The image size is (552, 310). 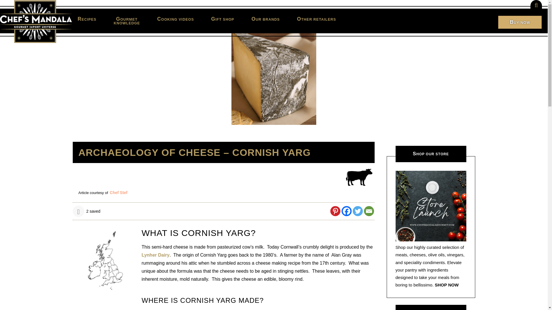 I want to click on CHEF'S MANDALA, so click(x=347, y=211).